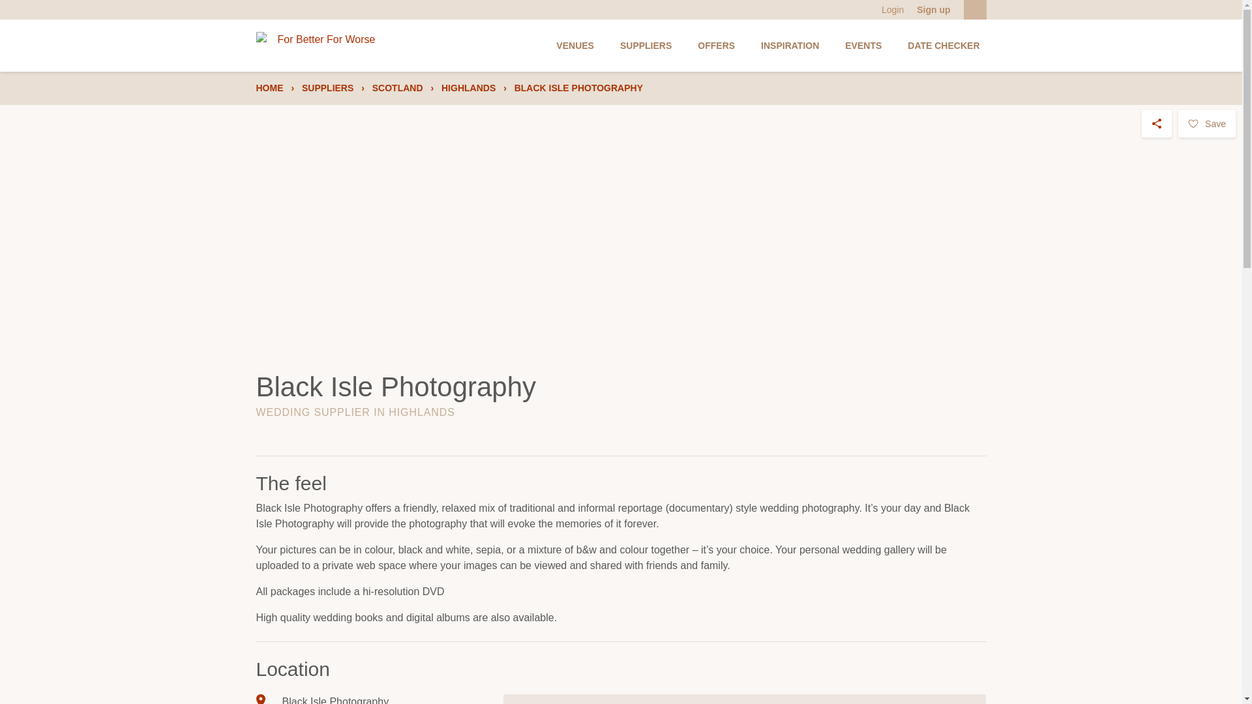 This screenshot has width=1252, height=704. What do you see at coordinates (579, 87) in the screenshot?
I see `Black Isle Photography` at bounding box center [579, 87].